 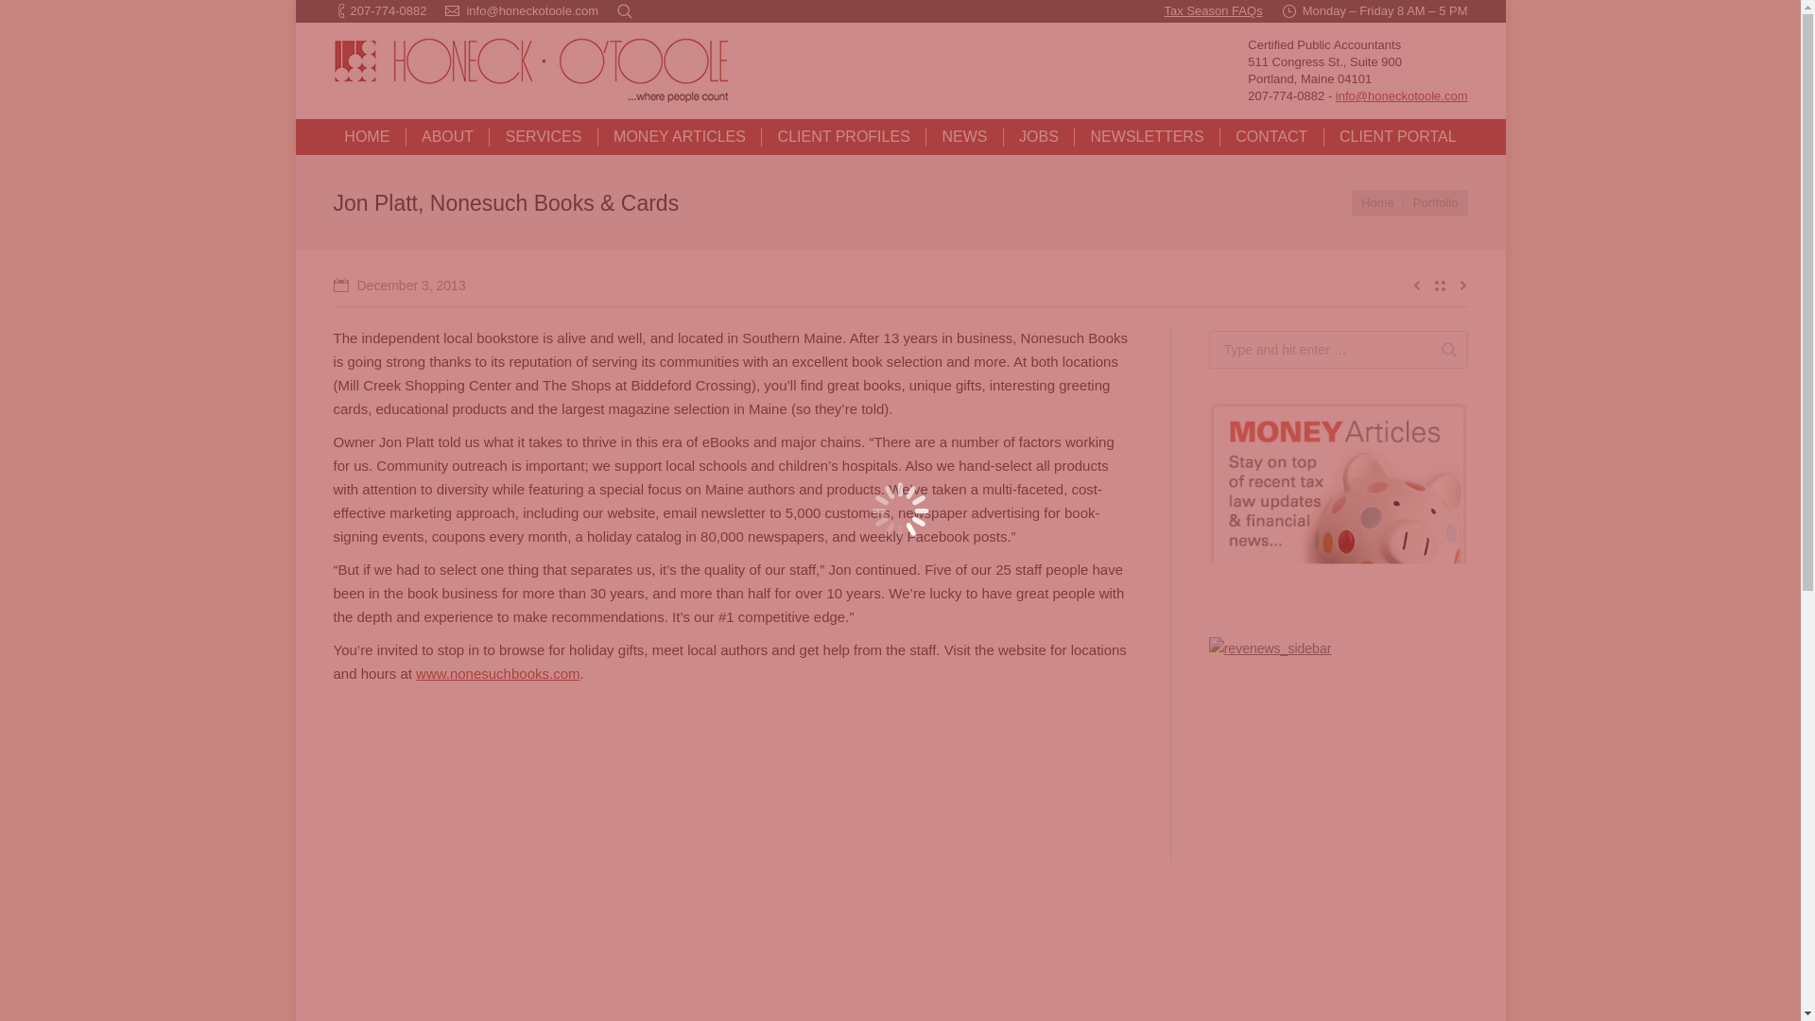 I want to click on CONTACT, so click(x=1270, y=136).